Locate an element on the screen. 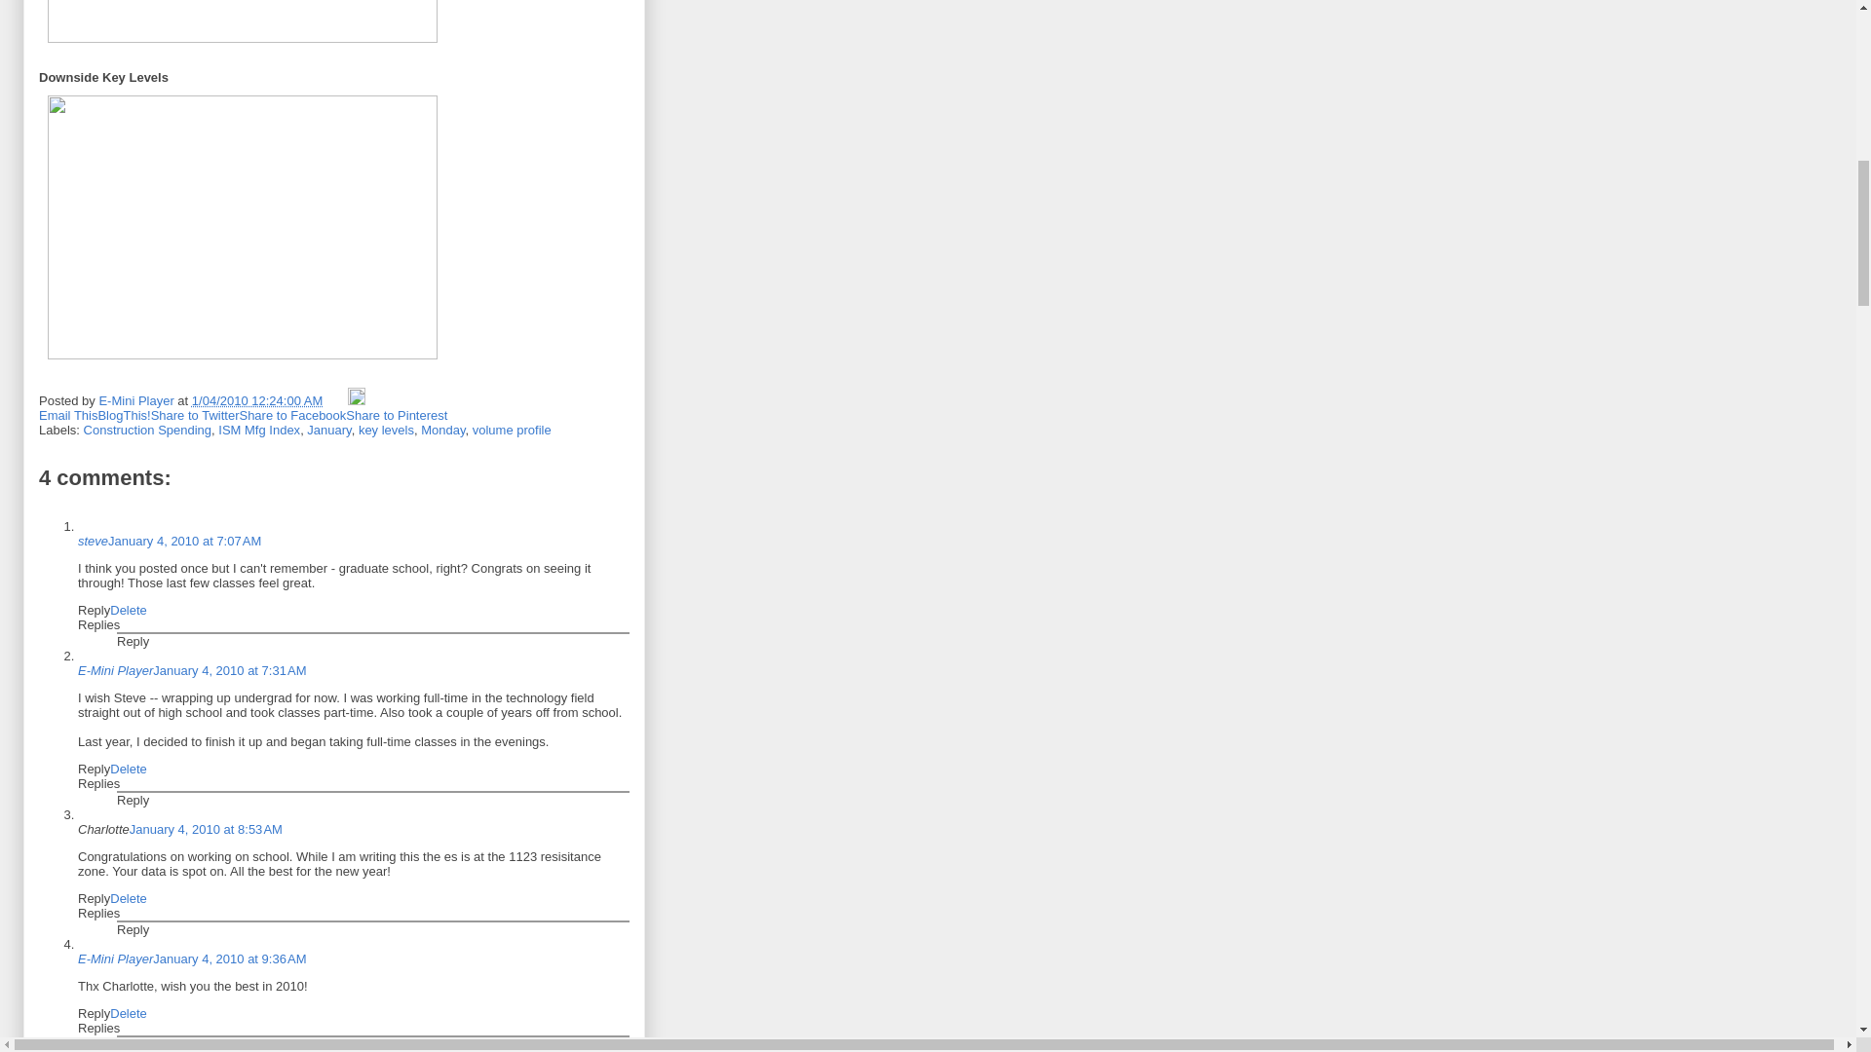  key levels is located at coordinates (386, 431).